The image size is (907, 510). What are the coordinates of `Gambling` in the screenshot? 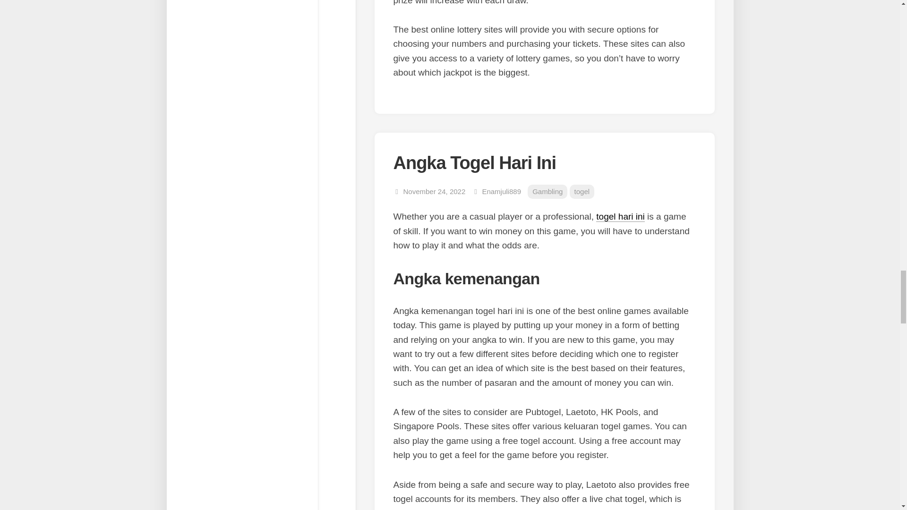 It's located at (548, 192).